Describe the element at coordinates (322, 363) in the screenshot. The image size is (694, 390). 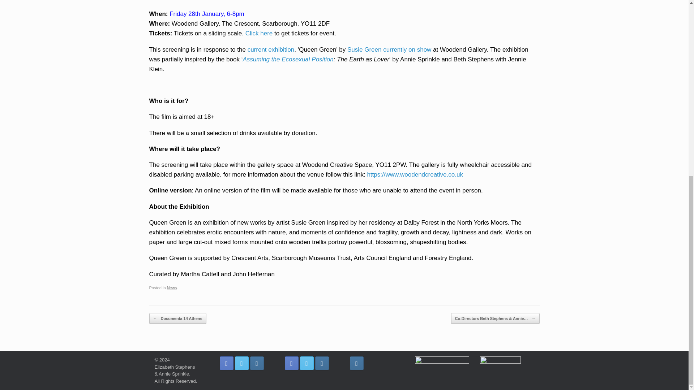
I see `E.A.R.T.H.Lab SF Instagram` at that location.